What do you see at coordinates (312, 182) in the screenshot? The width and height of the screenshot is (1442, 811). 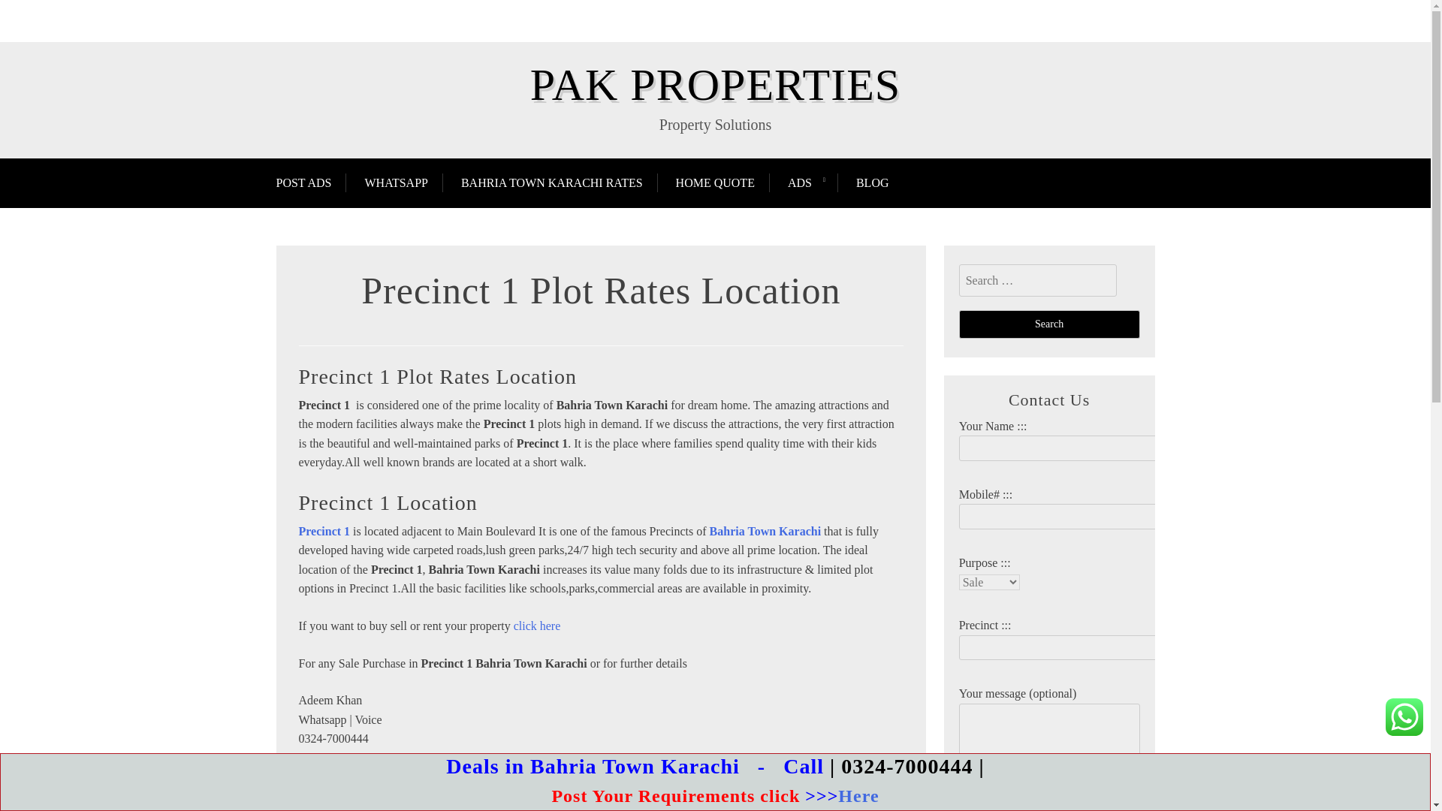 I see `POST ADS` at bounding box center [312, 182].